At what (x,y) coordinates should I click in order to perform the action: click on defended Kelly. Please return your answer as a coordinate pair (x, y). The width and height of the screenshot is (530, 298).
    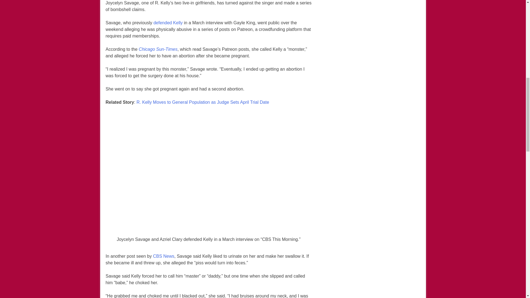
    Looking at the image, I should click on (168, 23).